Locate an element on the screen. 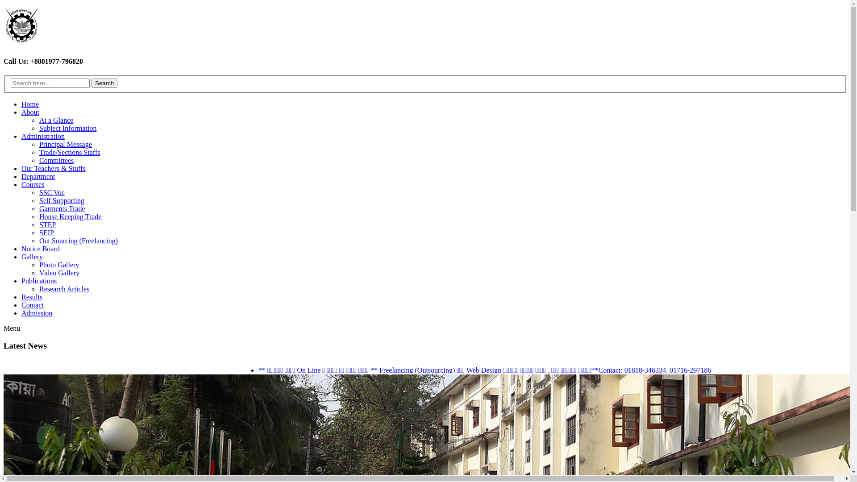 Image resolution: width=857 pixels, height=482 pixels. SSC Voc is located at coordinates (52, 193).